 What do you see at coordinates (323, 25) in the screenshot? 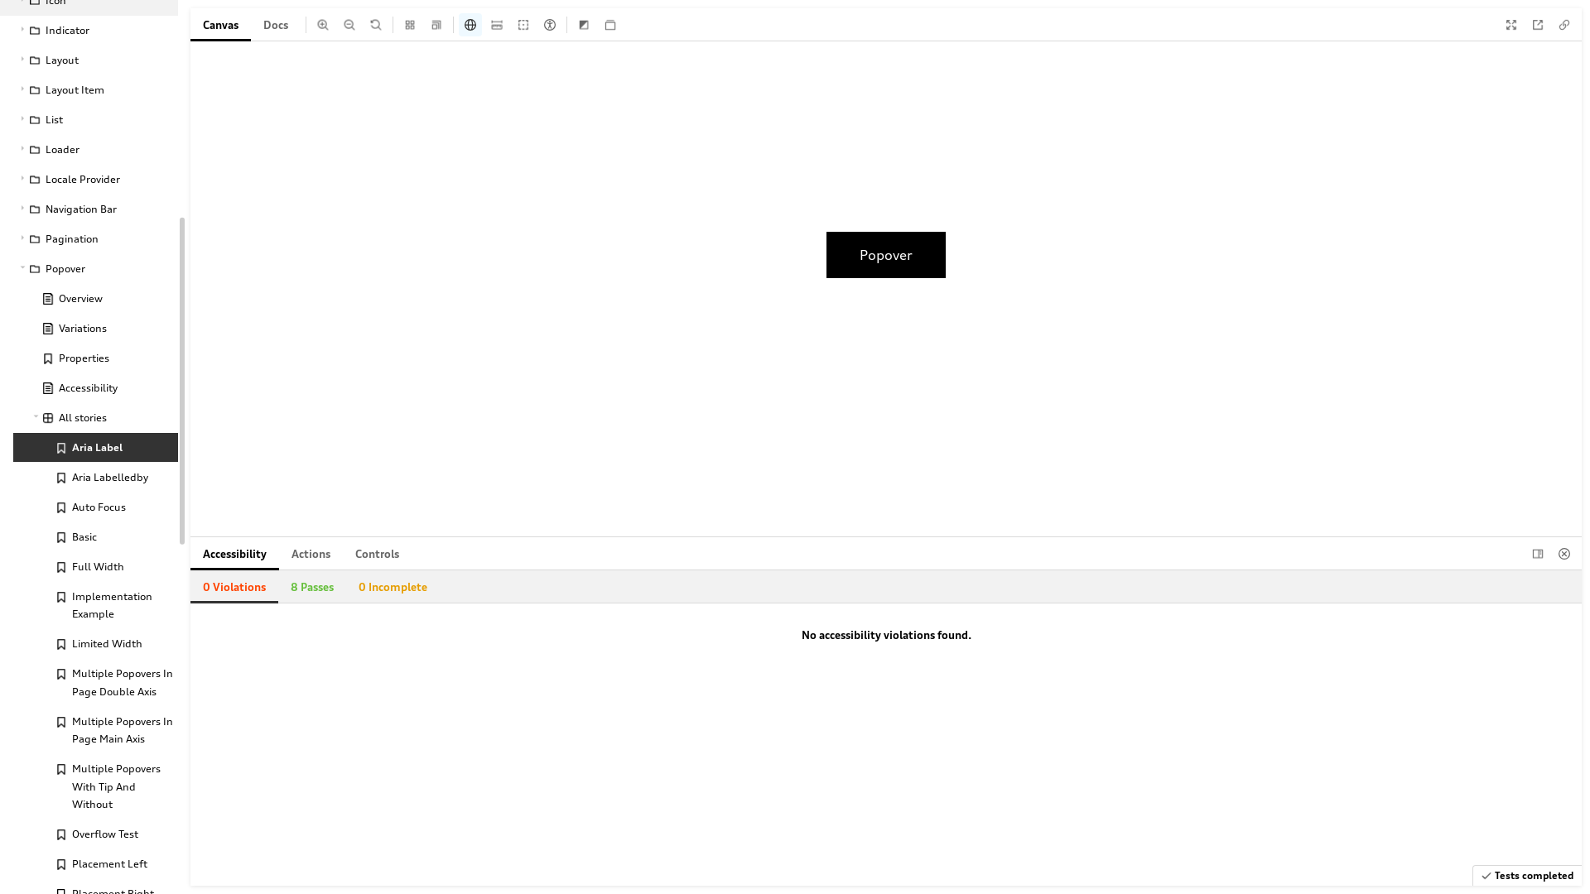
I see `Zoom in` at bounding box center [323, 25].